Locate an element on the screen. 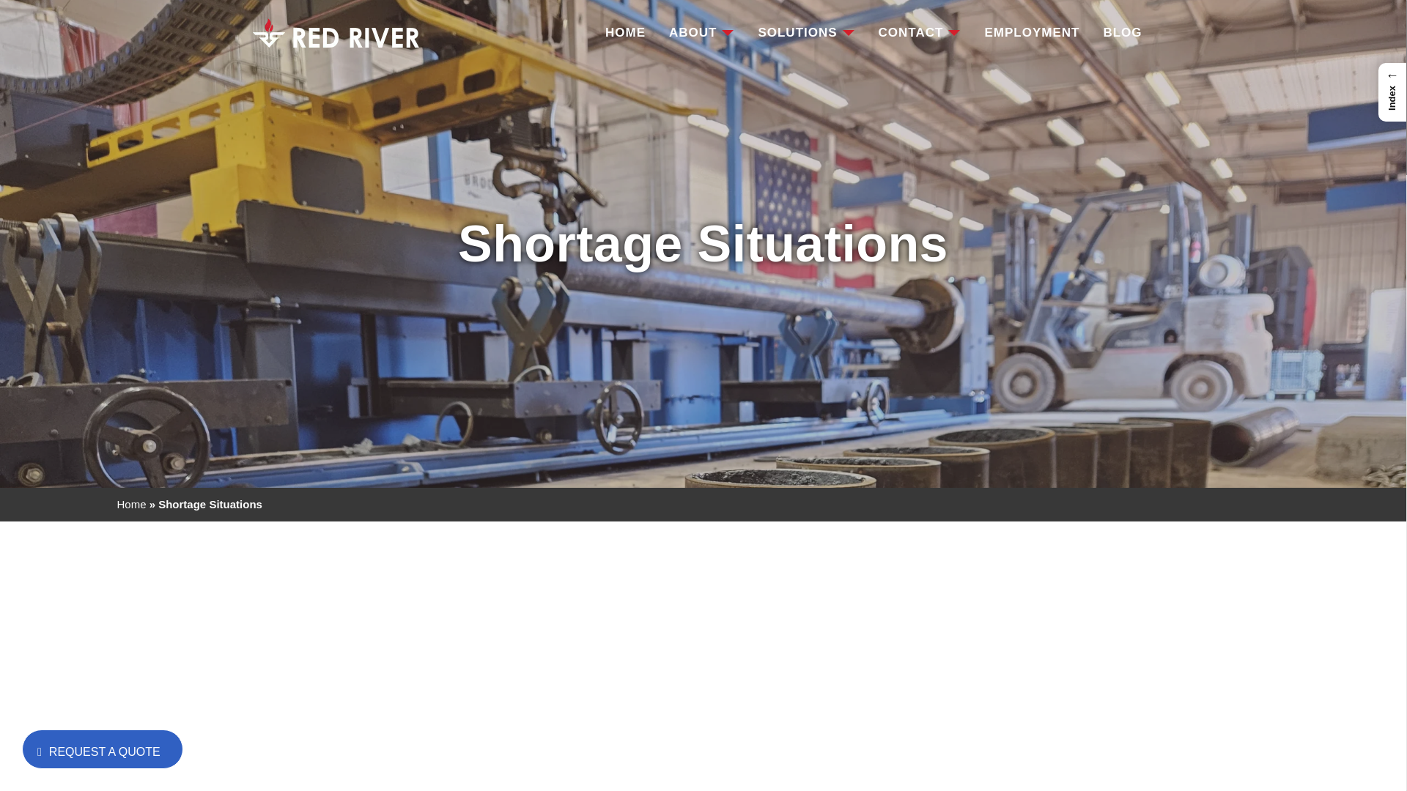  EMPLOYMENT is located at coordinates (1031, 37).